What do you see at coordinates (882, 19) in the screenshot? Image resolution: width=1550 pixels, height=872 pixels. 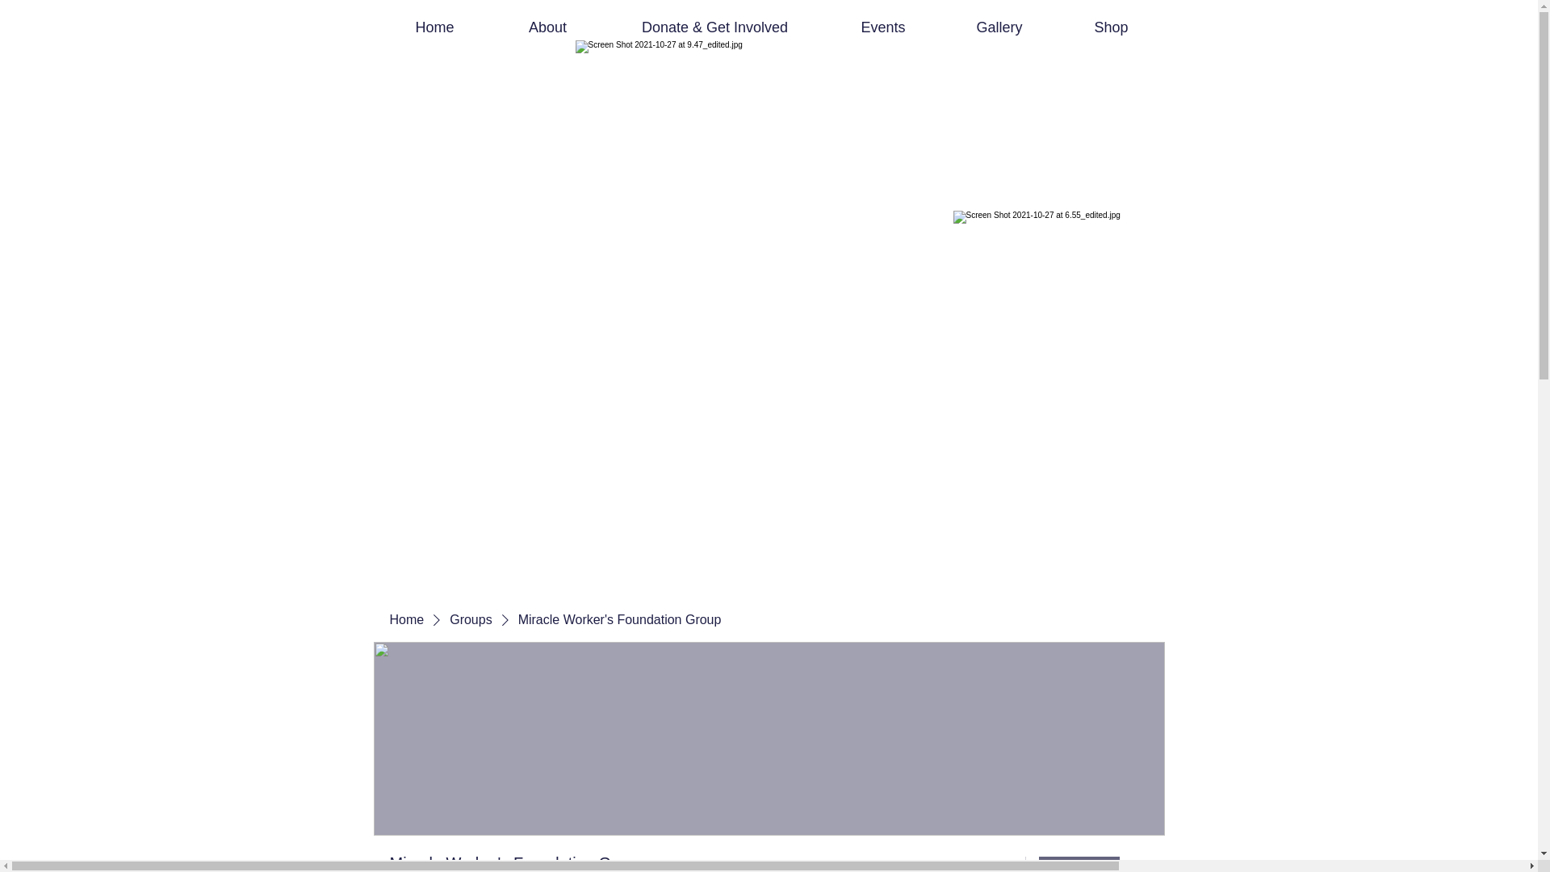 I see `Events` at bounding box center [882, 19].